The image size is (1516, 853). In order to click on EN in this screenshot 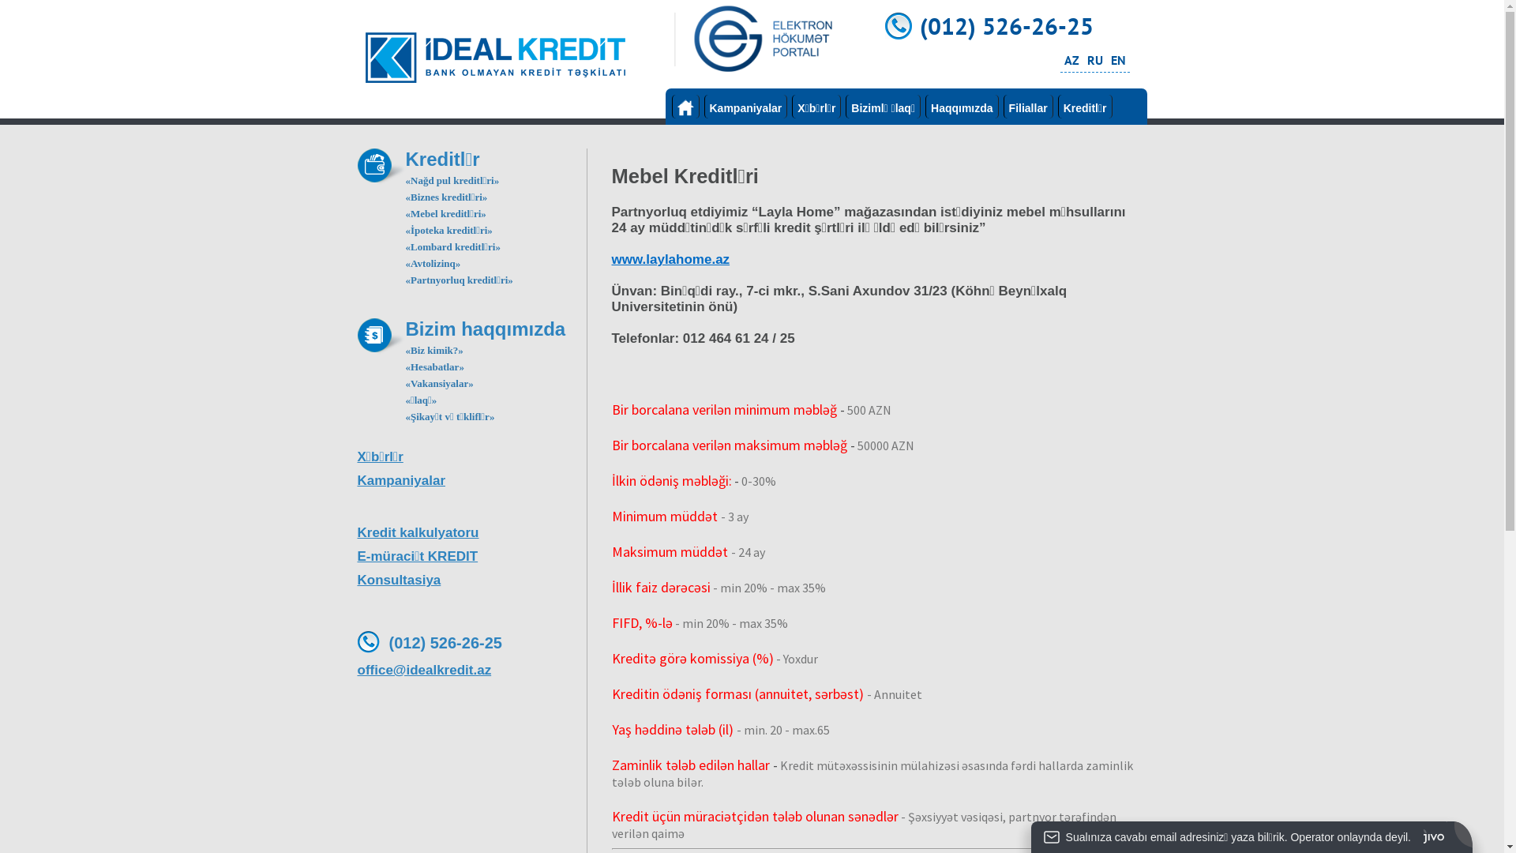, I will do `click(1118, 60)`.